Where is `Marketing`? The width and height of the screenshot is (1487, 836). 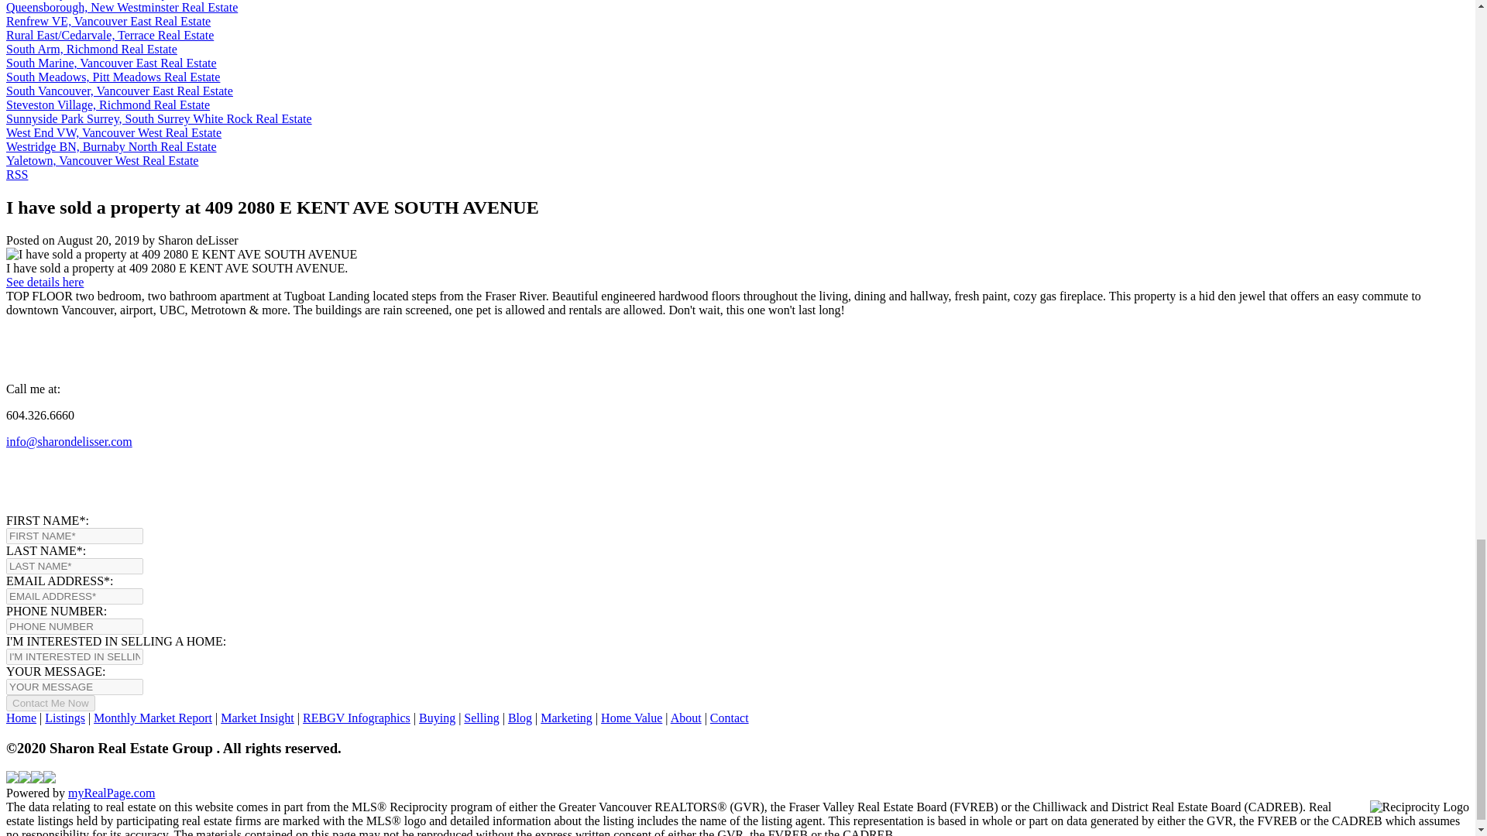
Marketing is located at coordinates (566, 718).